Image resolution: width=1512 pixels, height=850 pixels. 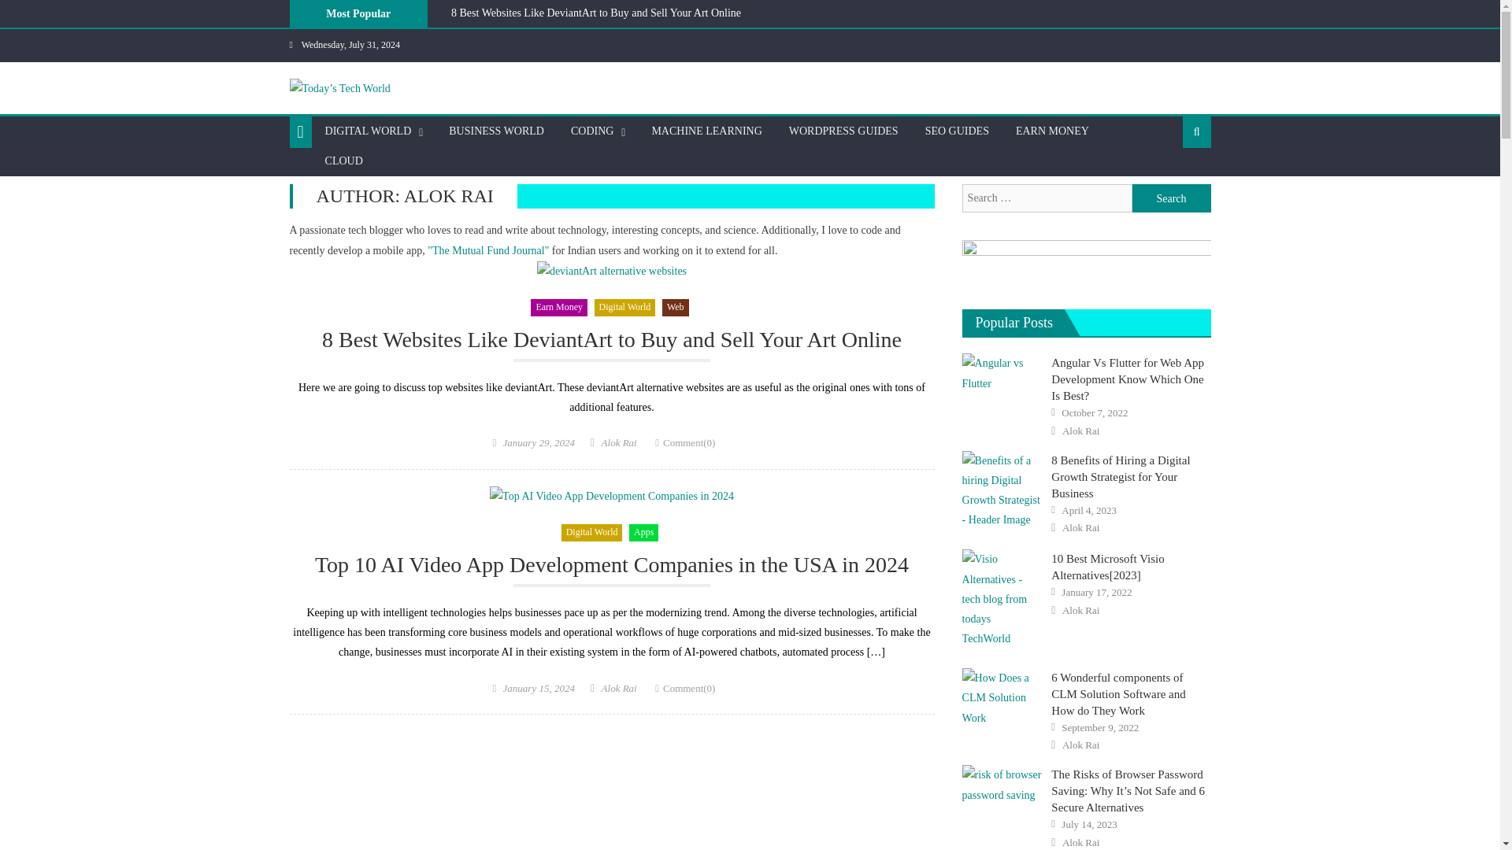 I want to click on Apps, so click(x=643, y=532).